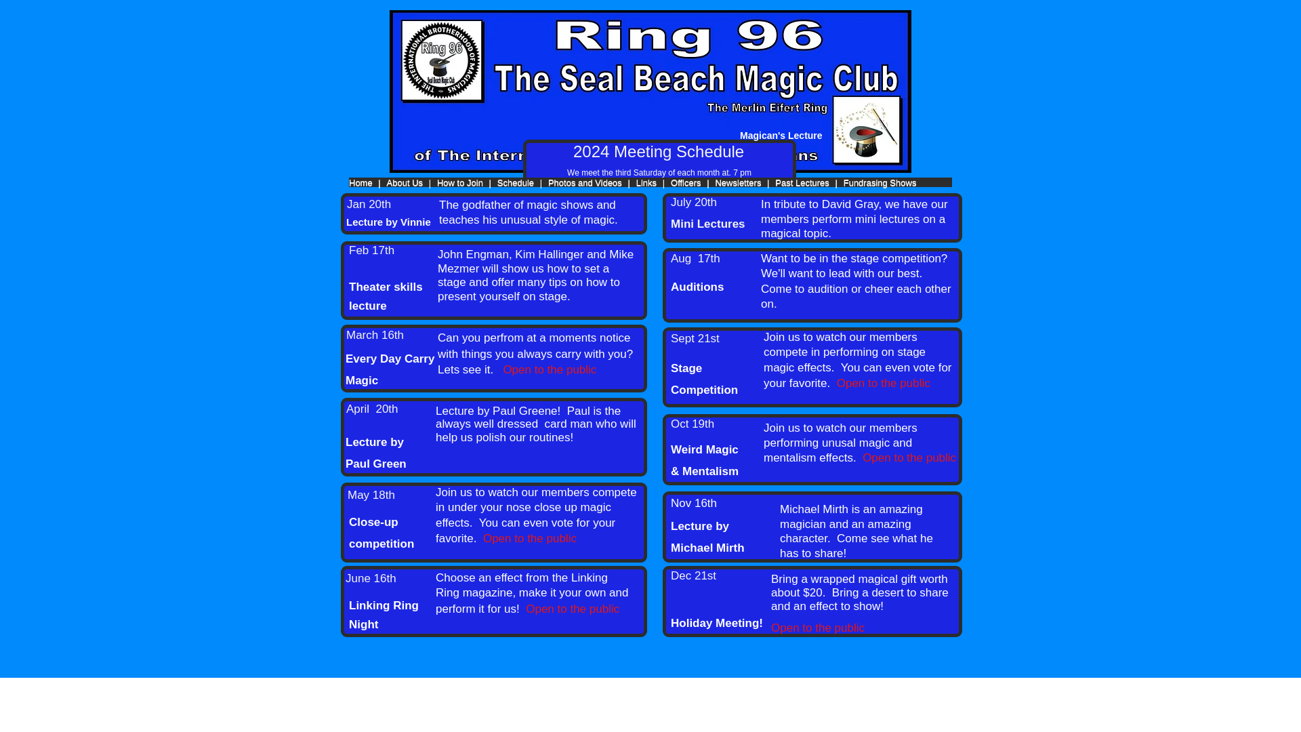 The width and height of the screenshot is (1301, 732). What do you see at coordinates (802, 183) in the screenshot?
I see `Past Lectures` at bounding box center [802, 183].